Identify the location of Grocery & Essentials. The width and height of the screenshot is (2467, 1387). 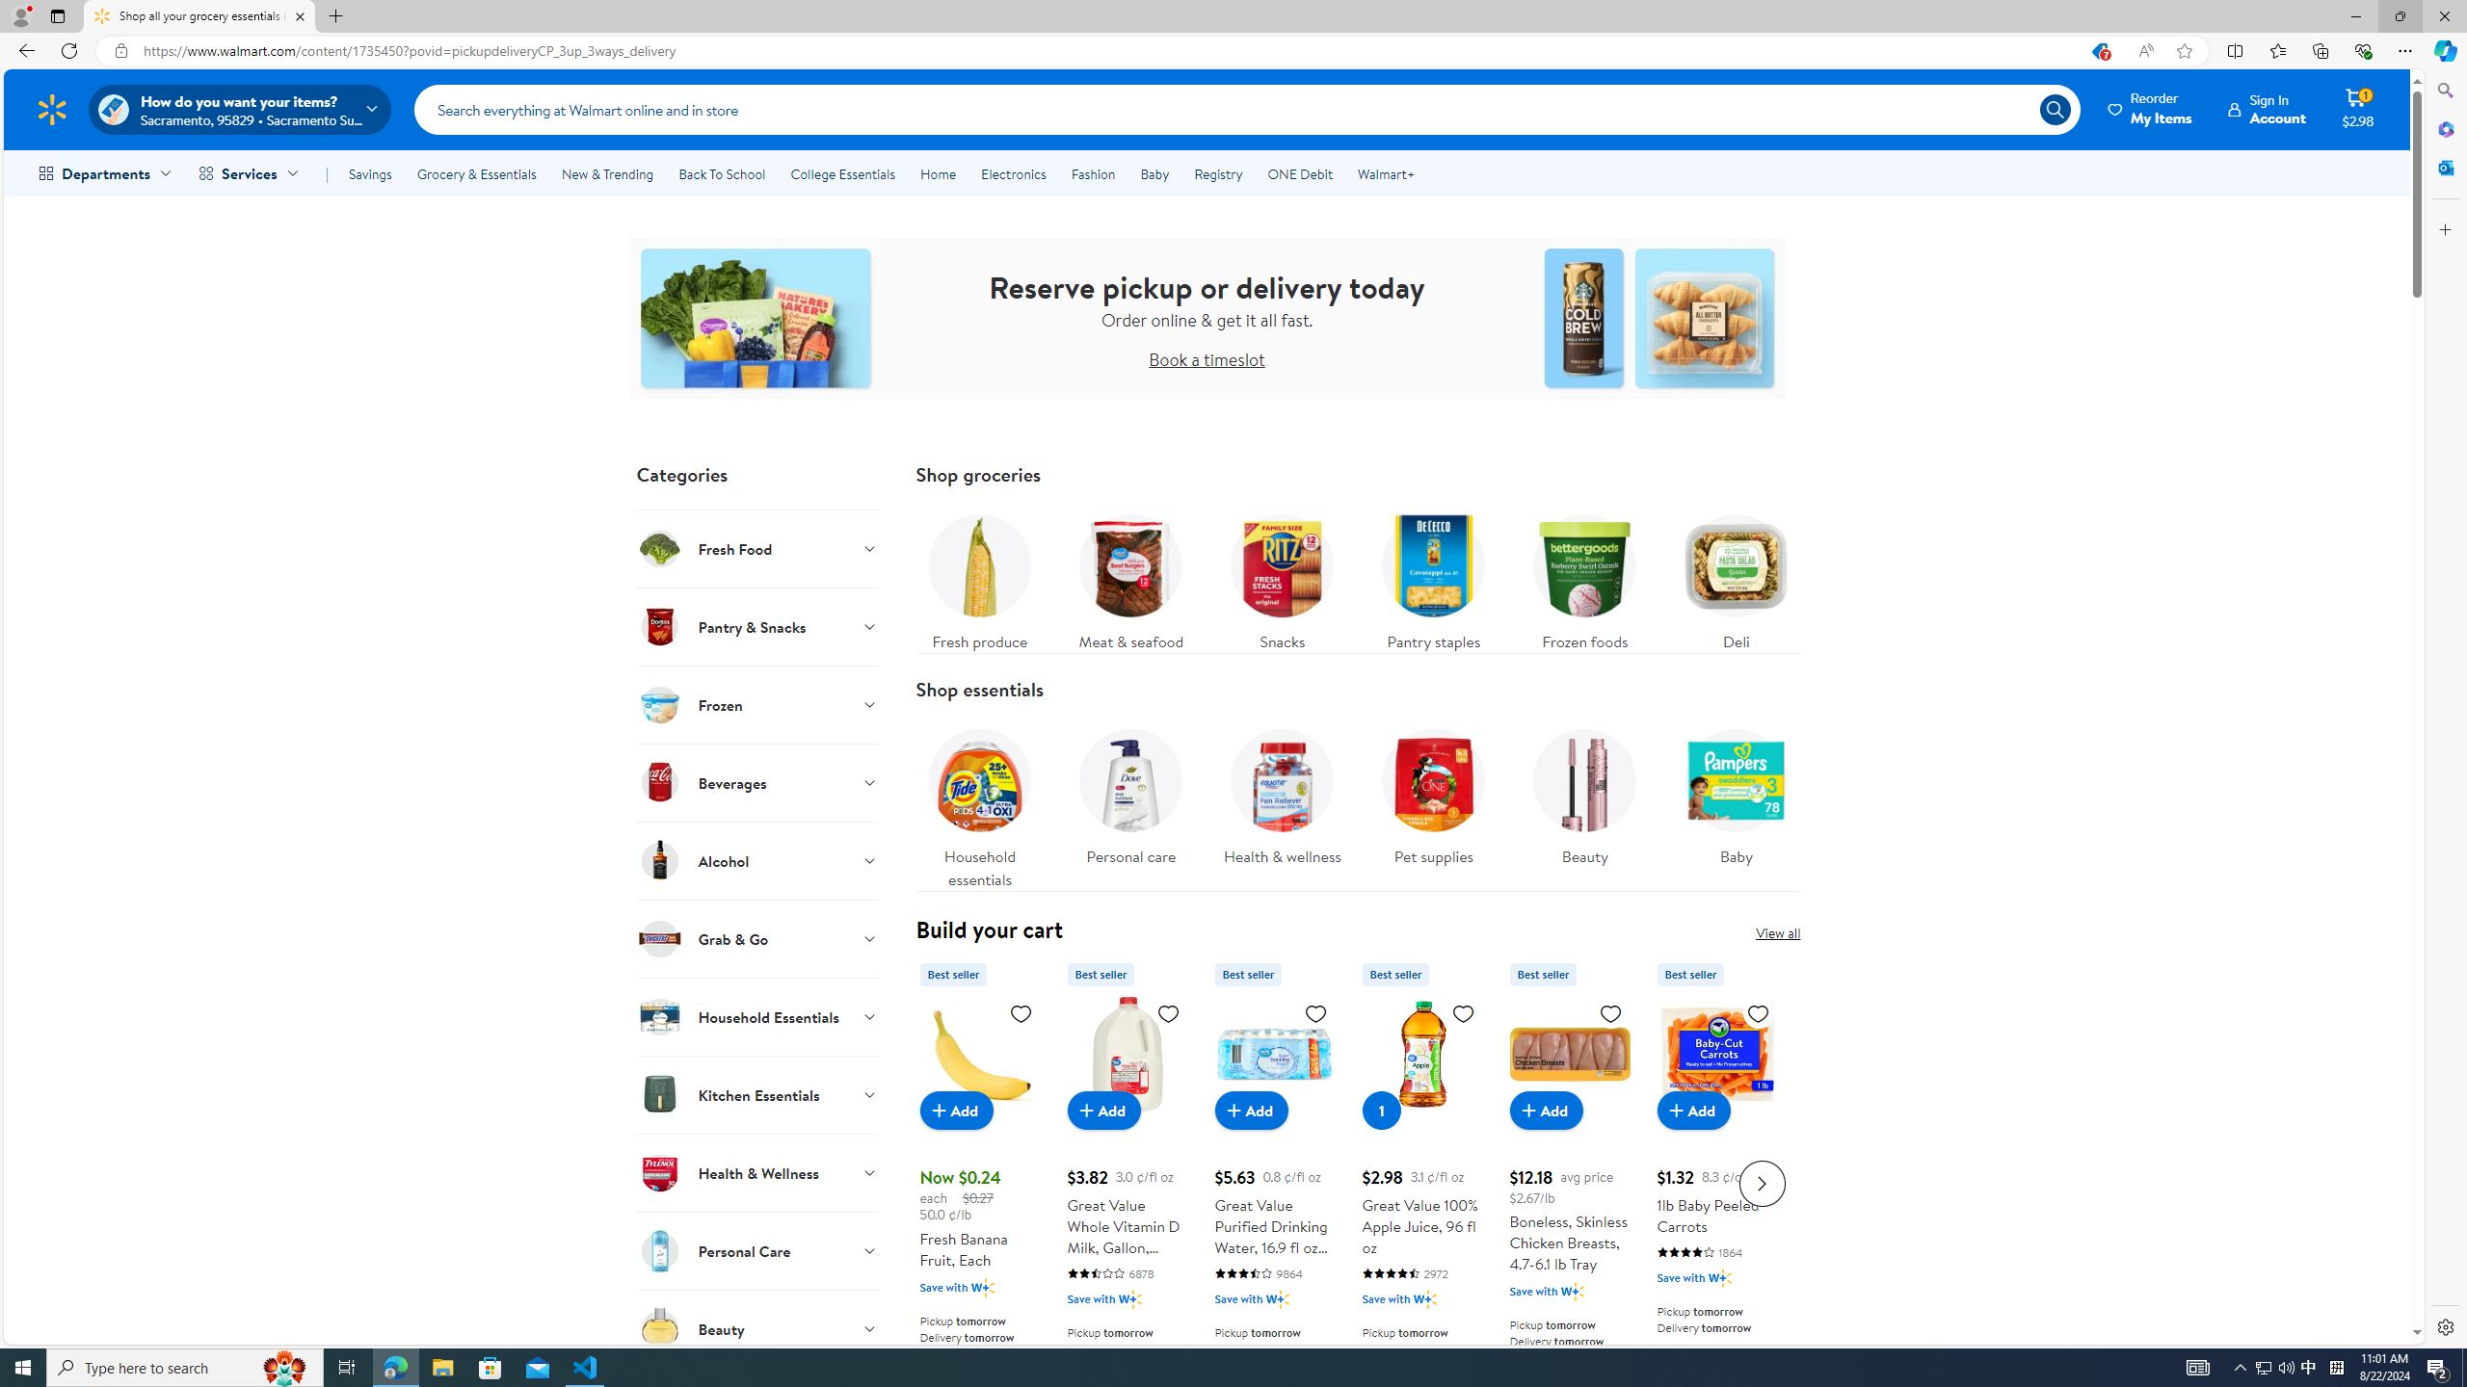
(476, 173).